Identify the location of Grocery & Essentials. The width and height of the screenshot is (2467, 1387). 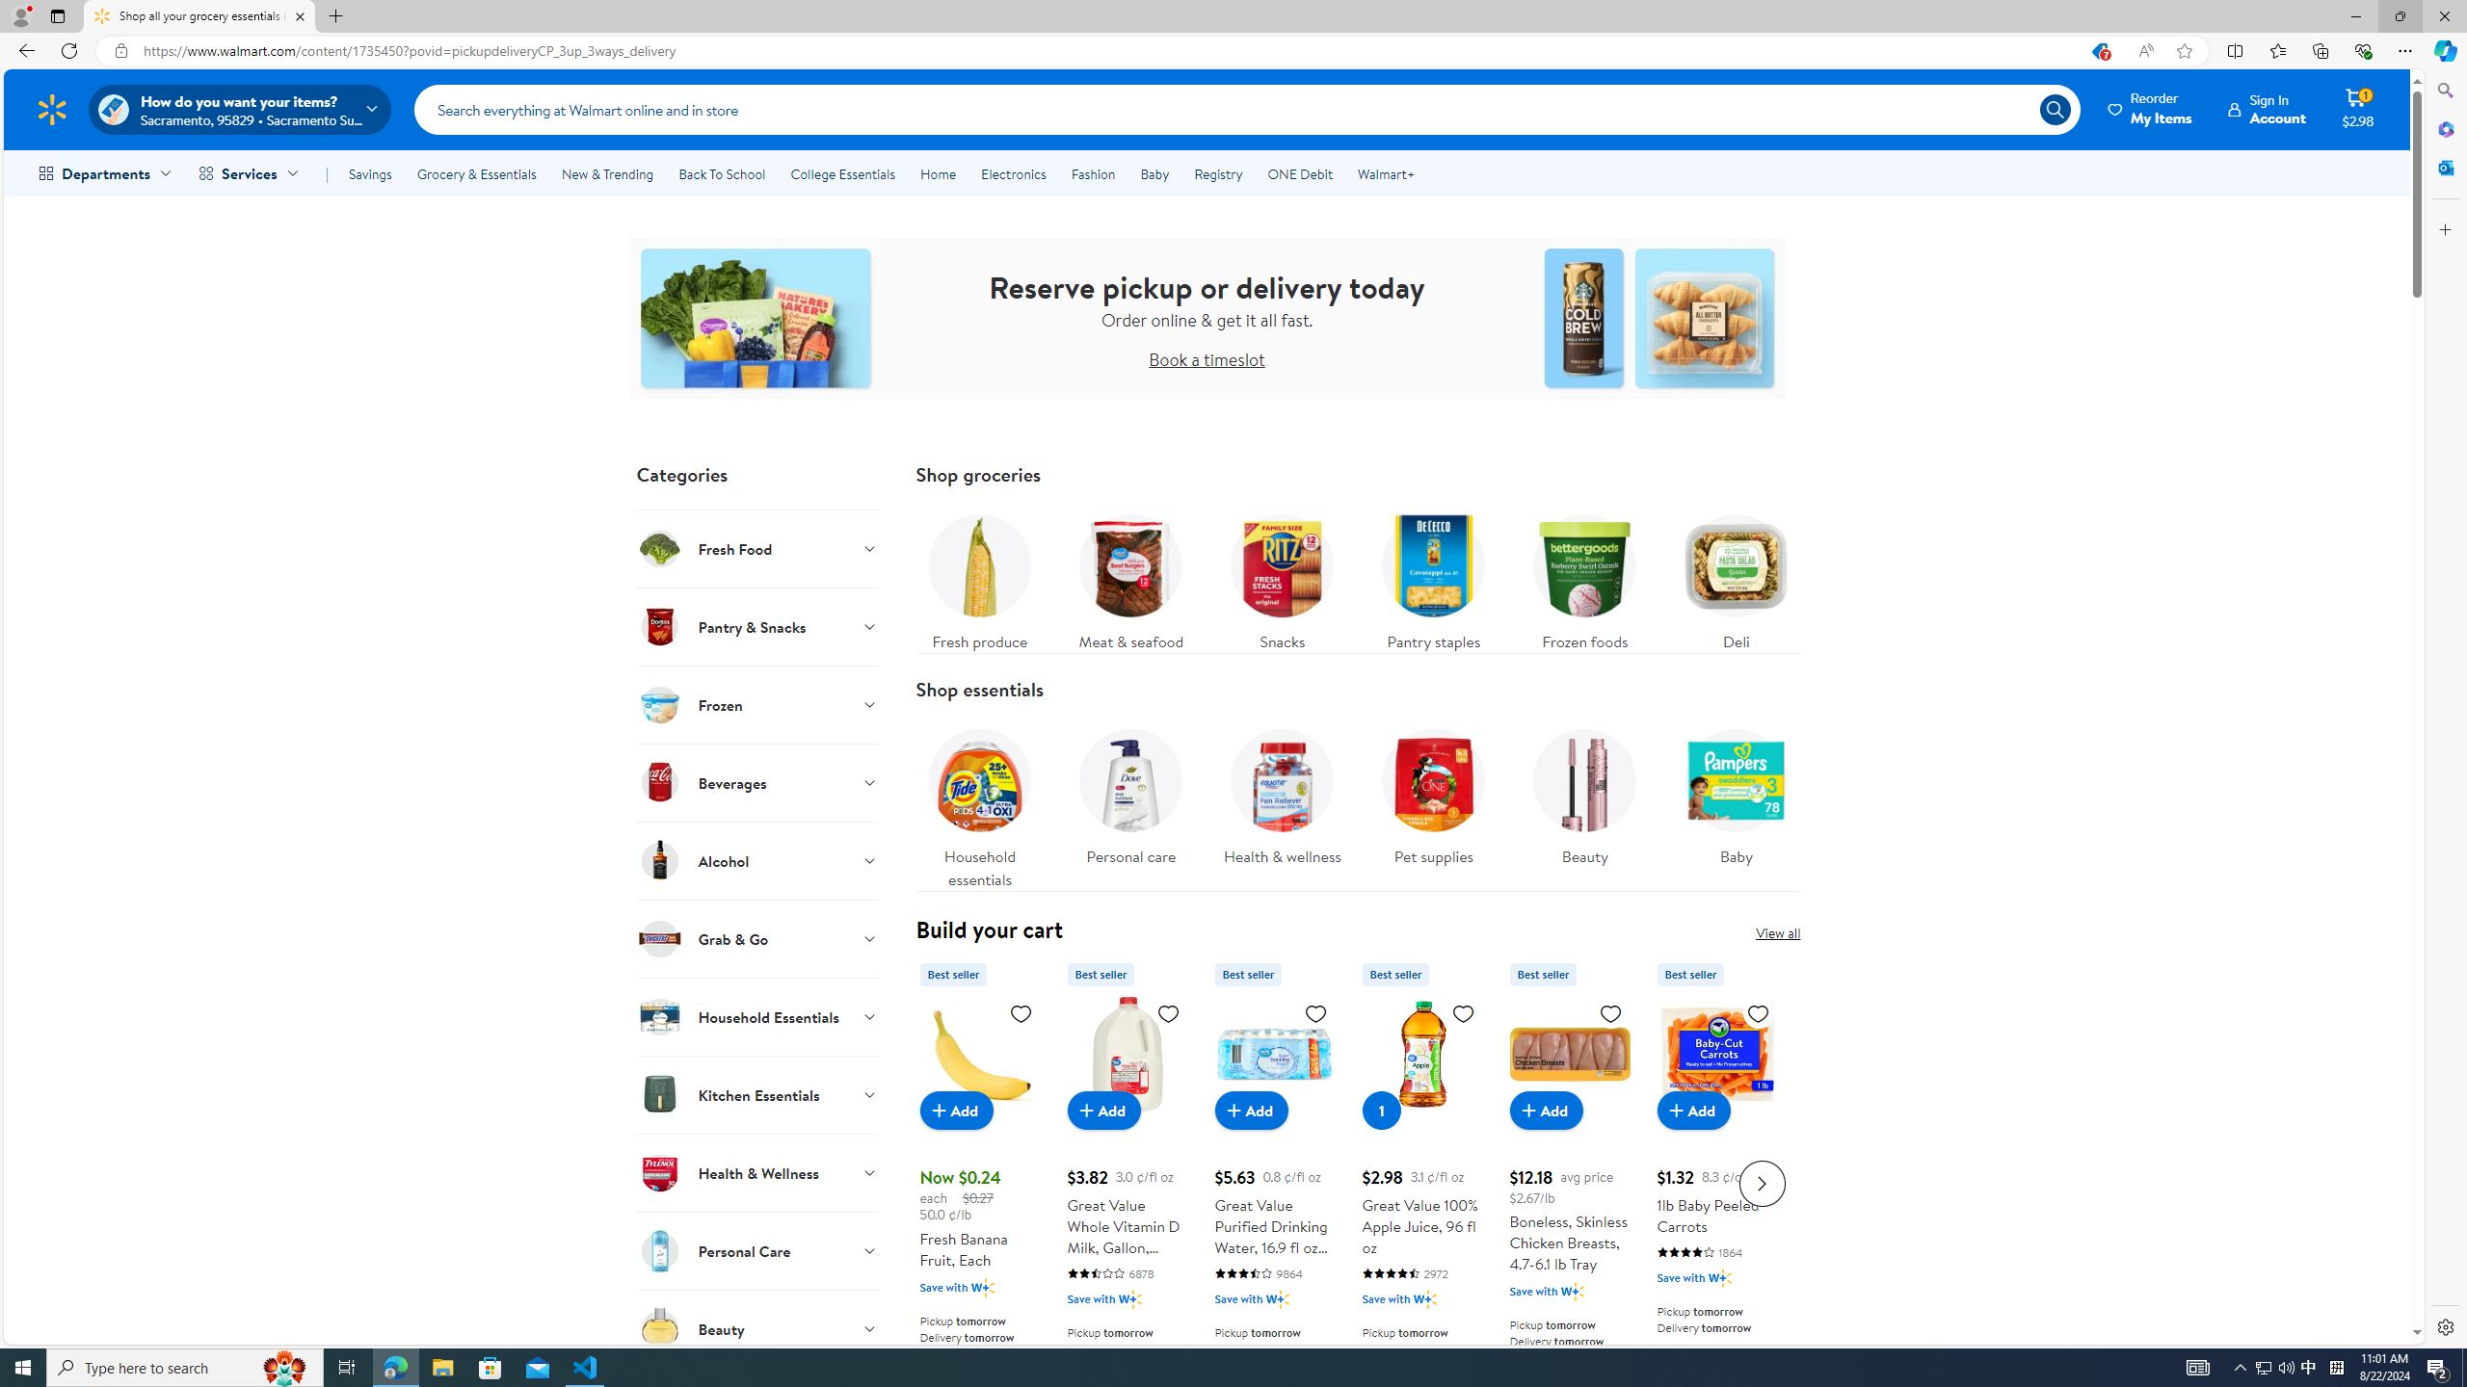
(476, 173).